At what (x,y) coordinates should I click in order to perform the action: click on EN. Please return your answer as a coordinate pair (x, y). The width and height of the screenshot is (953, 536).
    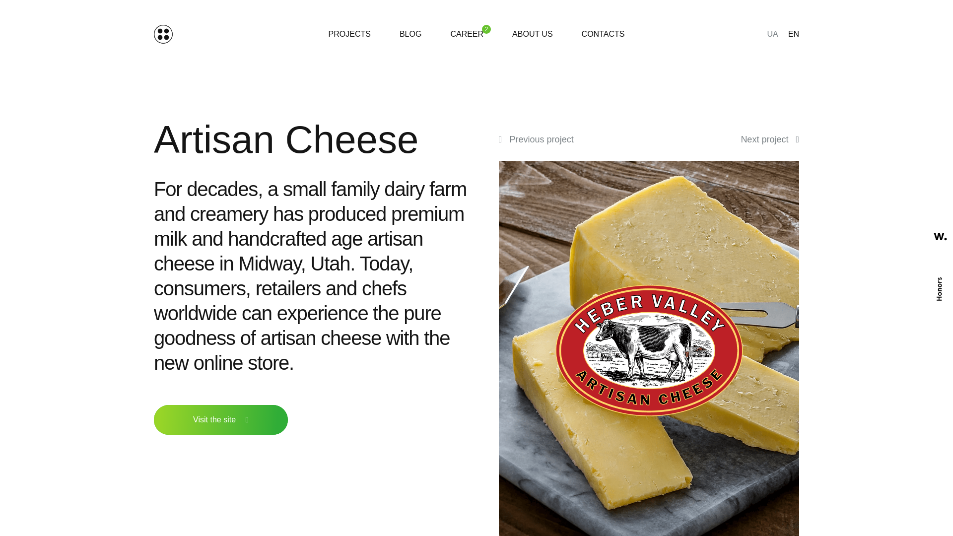
    Looking at the image, I should click on (793, 34).